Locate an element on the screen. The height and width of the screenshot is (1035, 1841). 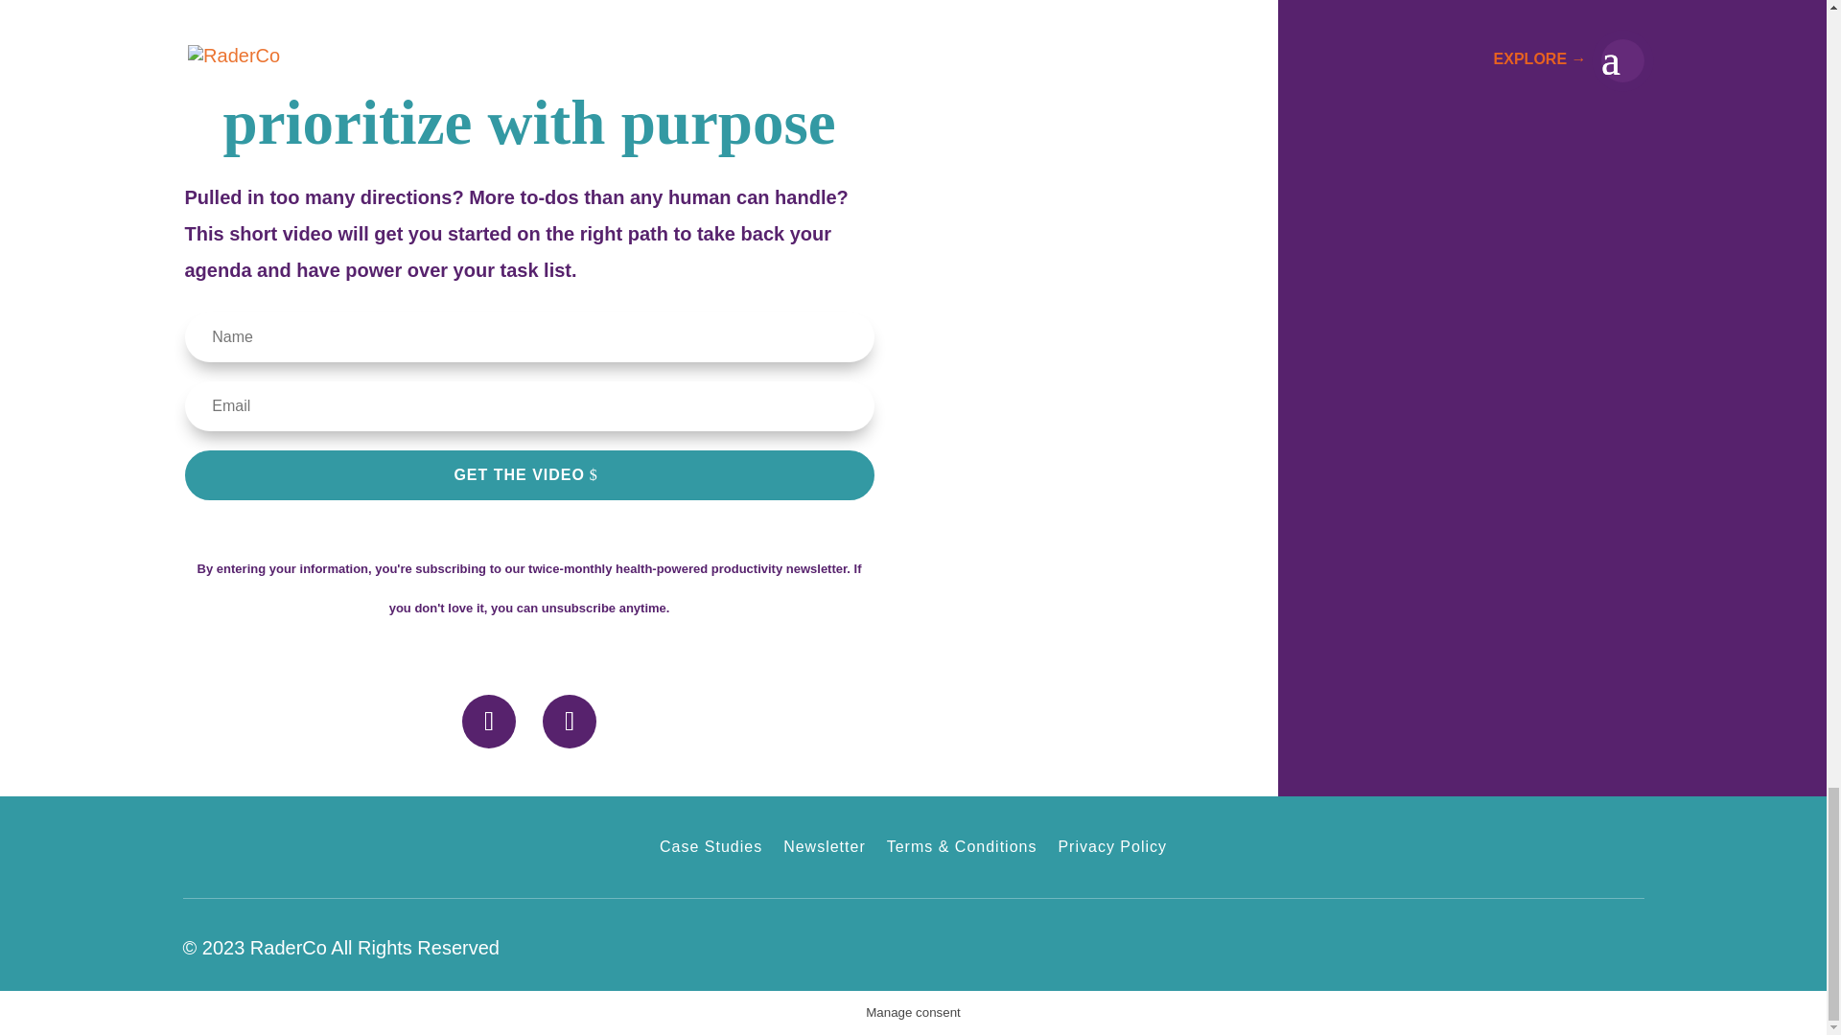
Follow on LinkedIn is located at coordinates (488, 721).